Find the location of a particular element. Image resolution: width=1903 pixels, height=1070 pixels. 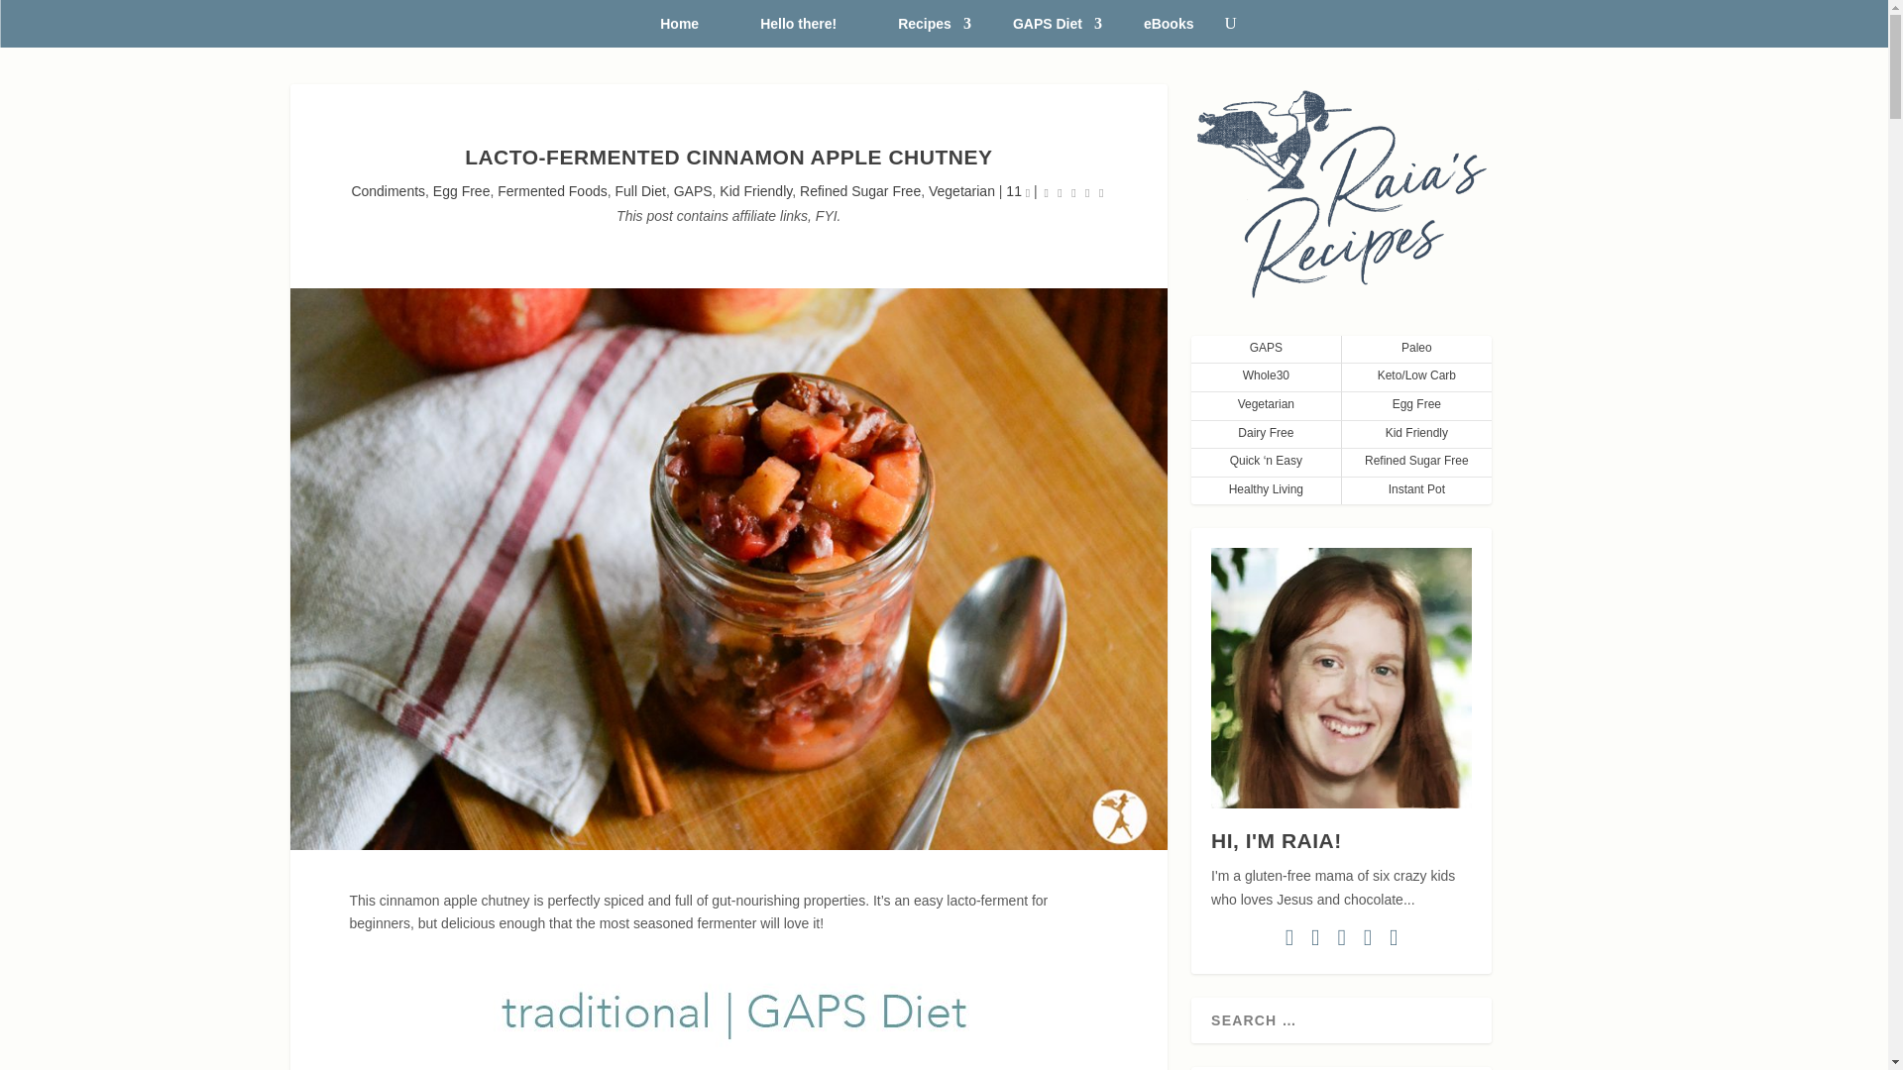

Home is located at coordinates (679, 32).